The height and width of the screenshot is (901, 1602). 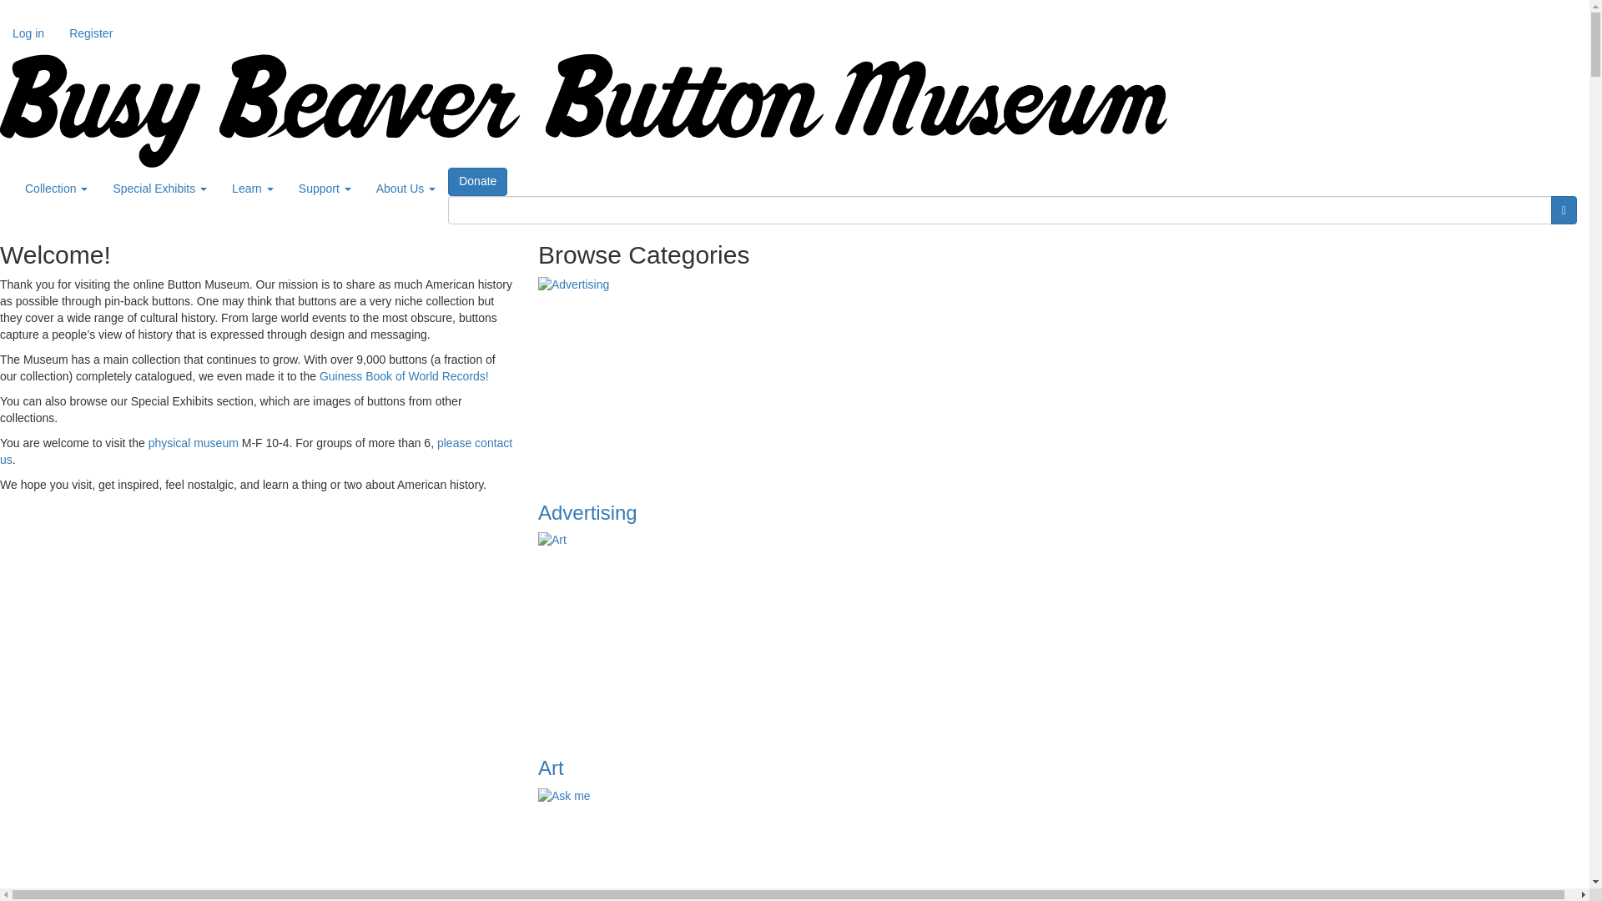 What do you see at coordinates (477, 182) in the screenshot?
I see `Donate` at bounding box center [477, 182].